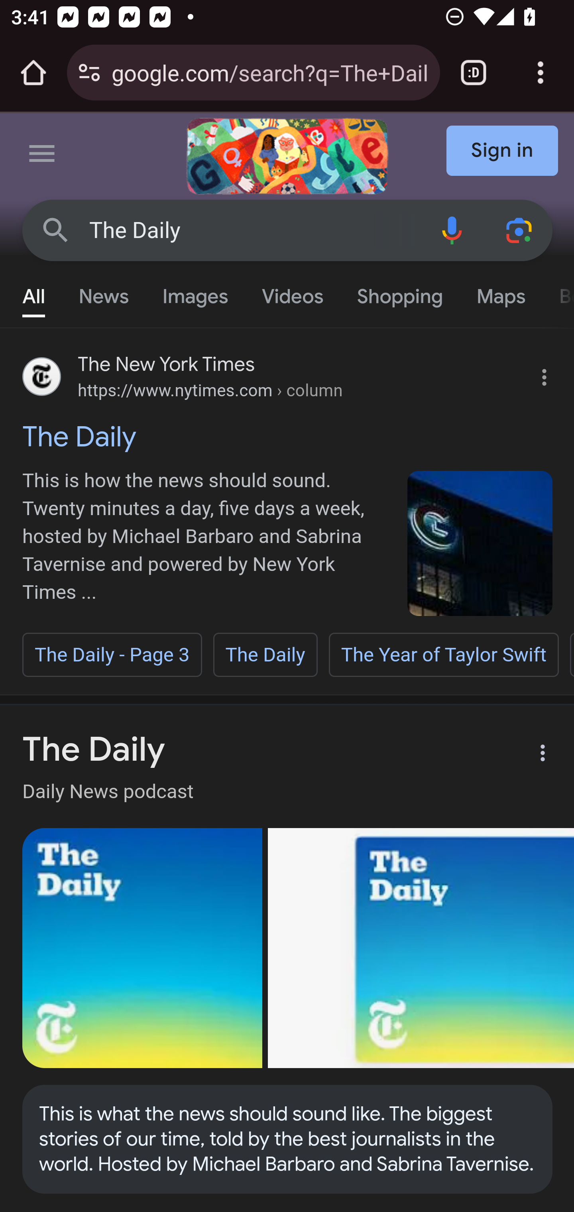 The width and height of the screenshot is (574, 1212). I want to click on Open the home page, so click(33, 73).